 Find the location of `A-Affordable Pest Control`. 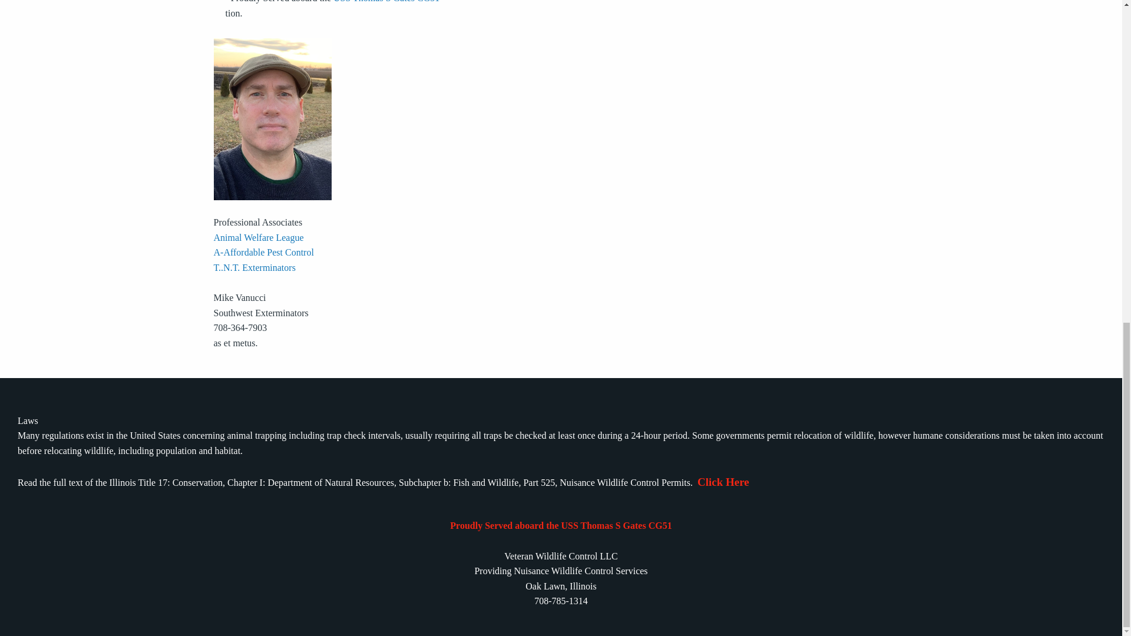

A-Affordable Pest Control is located at coordinates (263, 252).